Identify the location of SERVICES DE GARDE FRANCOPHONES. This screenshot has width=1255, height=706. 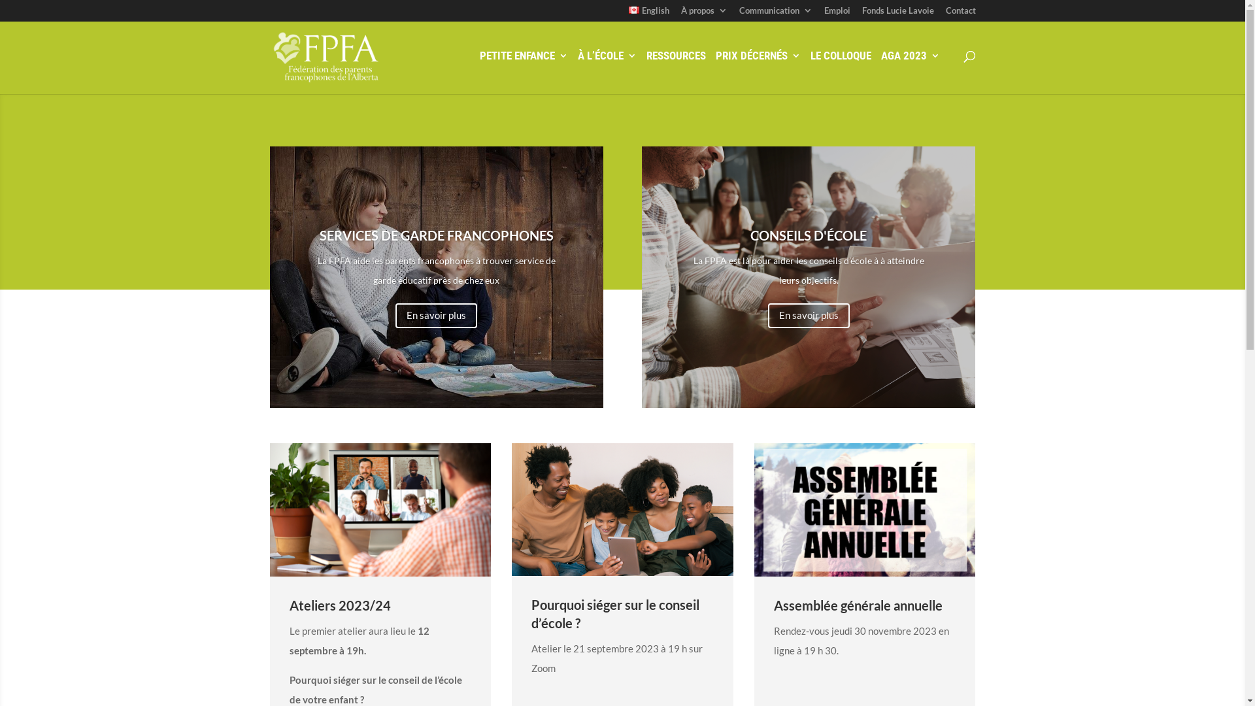
(437, 235).